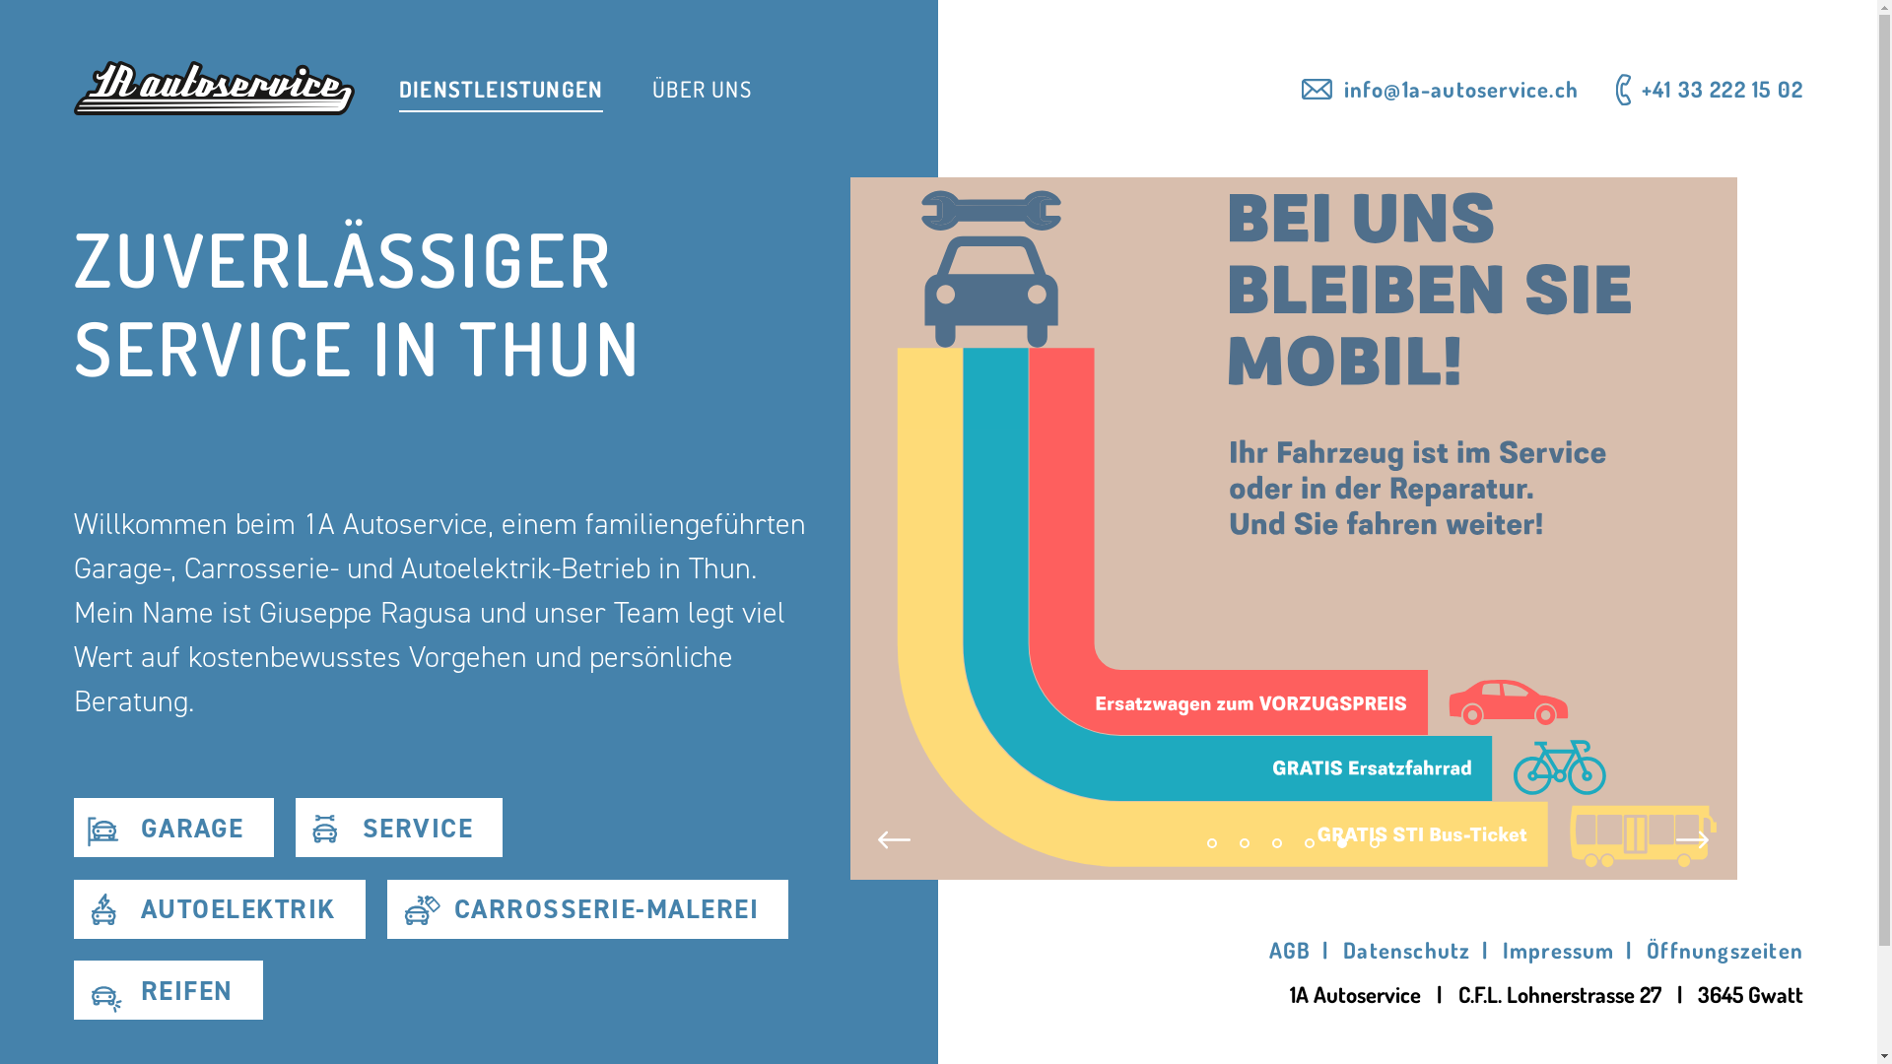  I want to click on 4, so click(1311, 843).